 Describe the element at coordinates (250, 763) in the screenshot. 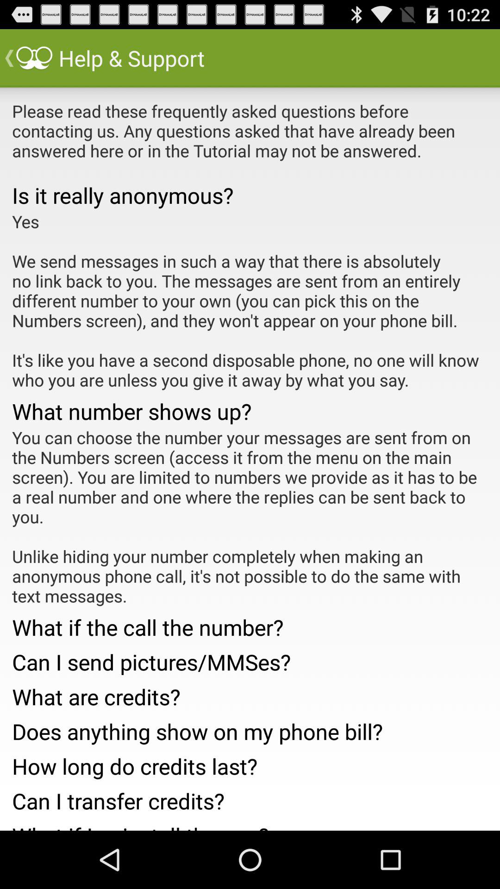

I see `tap icon above the can i transfer item` at that location.